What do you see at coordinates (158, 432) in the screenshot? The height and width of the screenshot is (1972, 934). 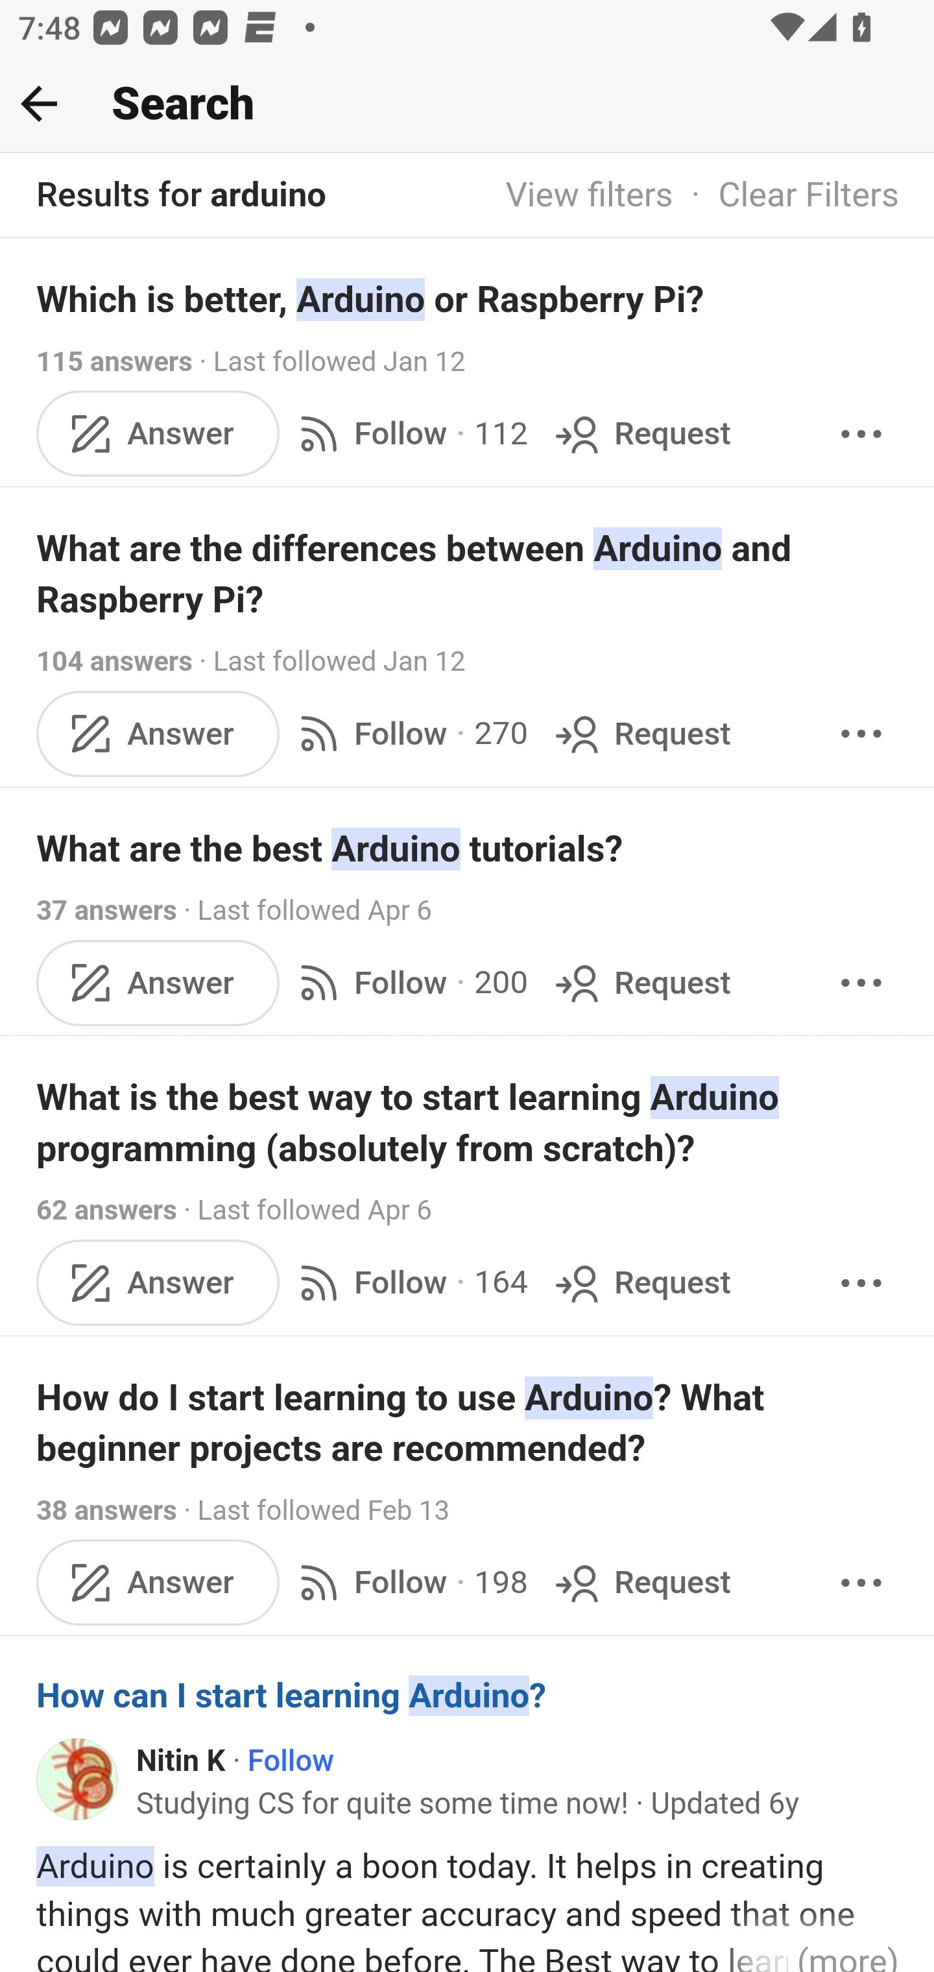 I see `Answer` at bounding box center [158, 432].